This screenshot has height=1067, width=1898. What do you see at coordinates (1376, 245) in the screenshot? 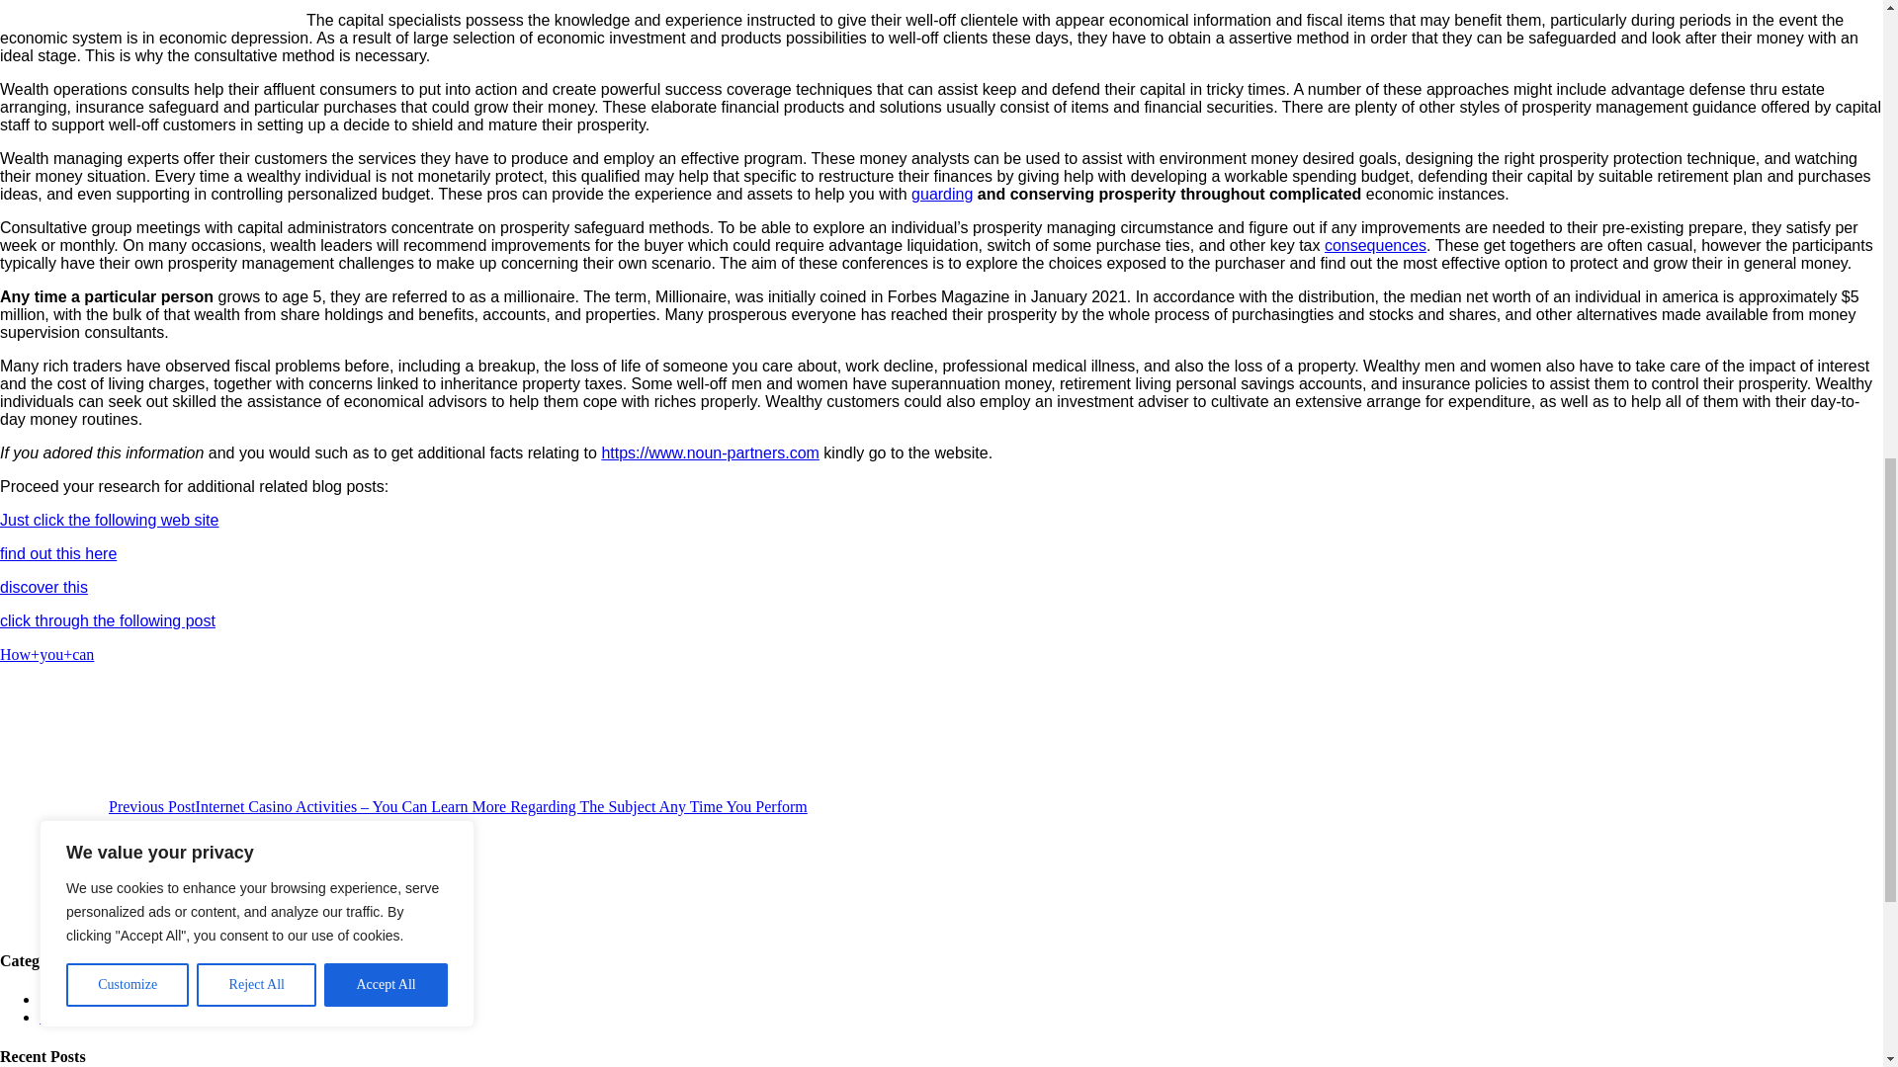
I see `consequences` at bounding box center [1376, 245].